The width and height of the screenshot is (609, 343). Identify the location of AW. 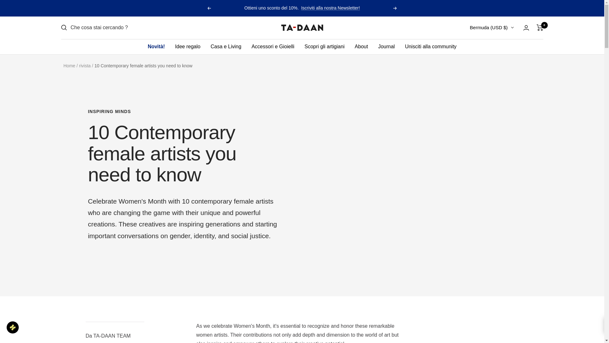
(449, 171).